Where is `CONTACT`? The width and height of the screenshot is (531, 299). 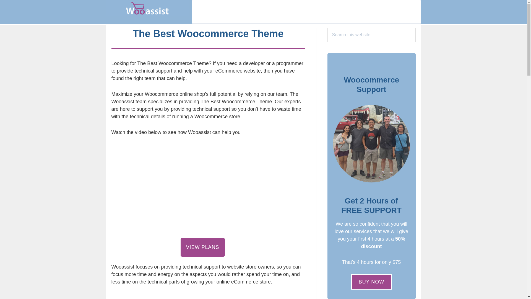
CONTACT is located at coordinates (403, 12).